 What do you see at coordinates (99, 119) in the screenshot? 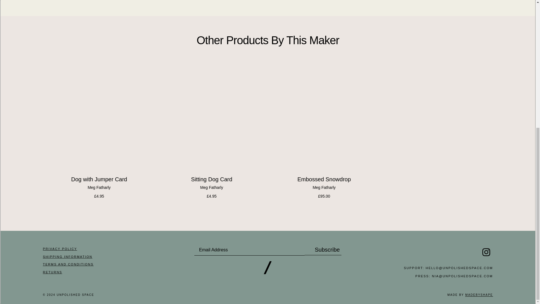
I see `Dog with Jumper Card` at bounding box center [99, 119].